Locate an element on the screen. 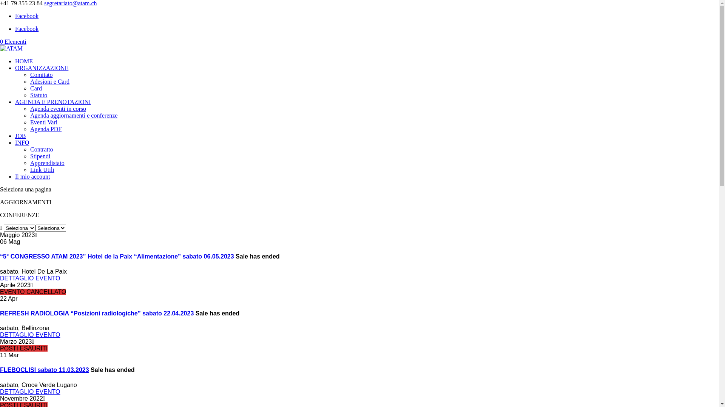 The height and width of the screenshot is (407, 725). Facebook is located at coordinates (27, 29).